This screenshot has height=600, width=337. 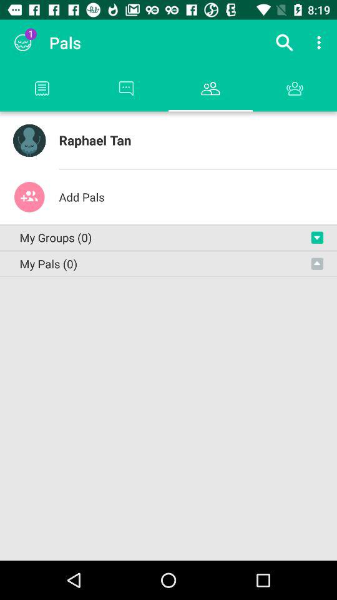 What do you see at coordinates (22, 42) in the screenshot?
I see `turn on the item next to the pals icon` at bounding box center [22, 42].